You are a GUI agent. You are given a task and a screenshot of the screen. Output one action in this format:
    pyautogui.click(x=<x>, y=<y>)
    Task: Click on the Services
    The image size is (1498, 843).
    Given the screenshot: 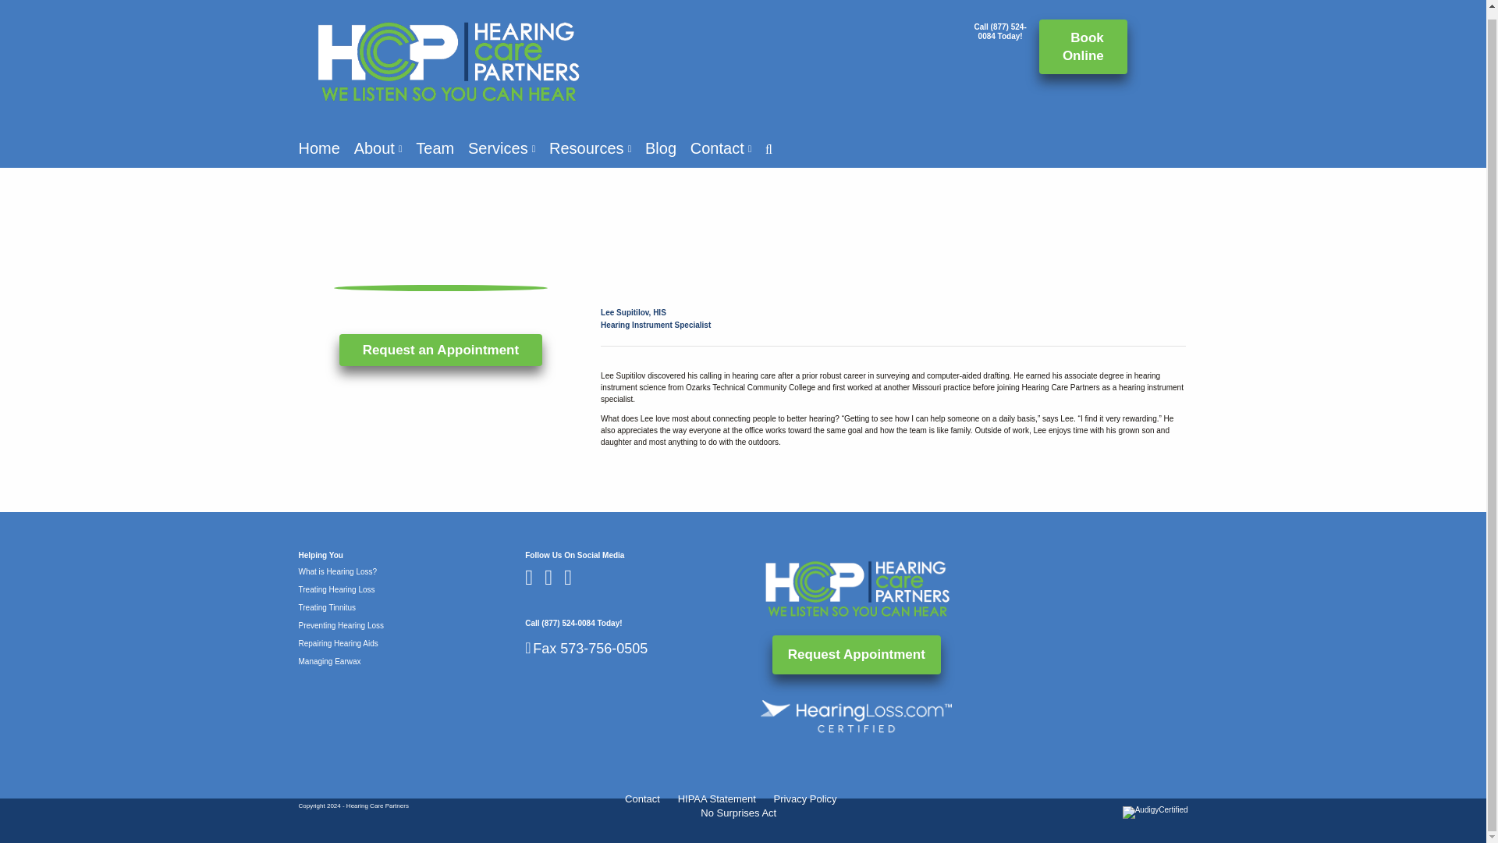 What is the action you would take?
    pyautogui.click(x=501, y=148)
    